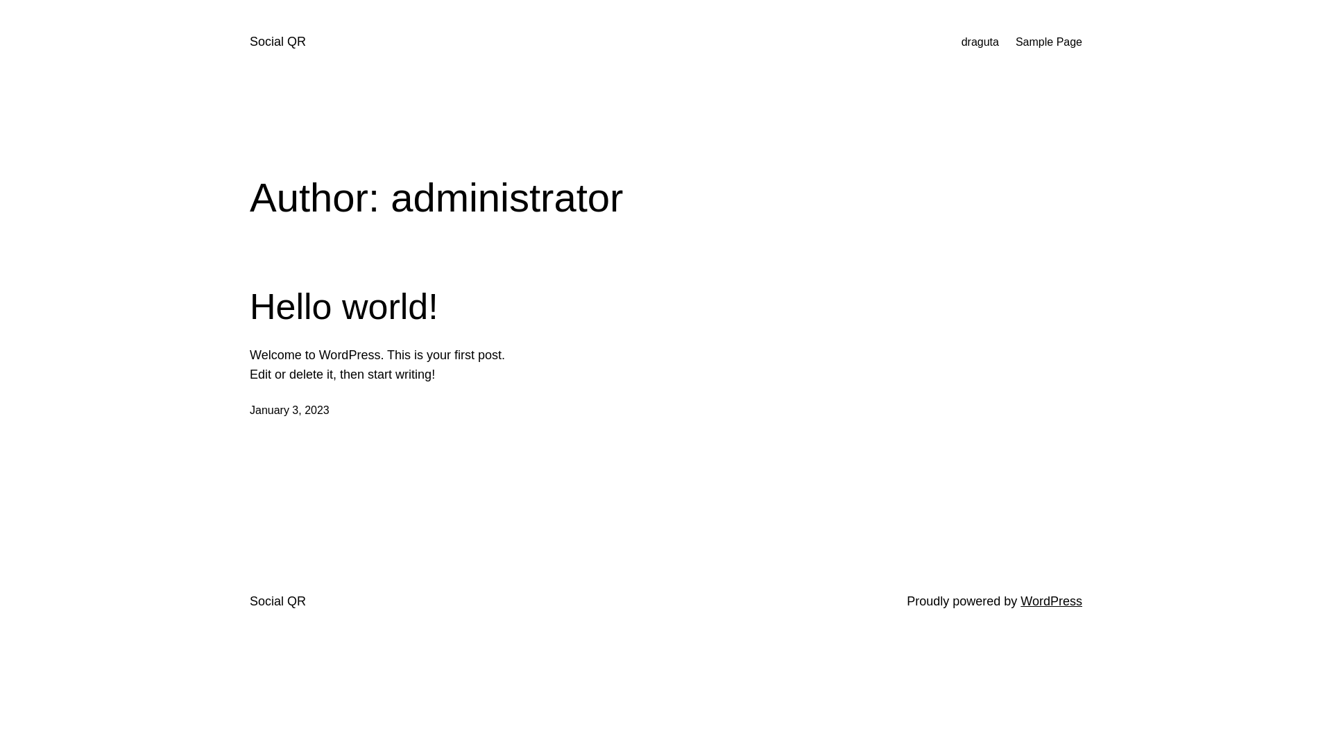 The height and width of the screenshot is (749, 1332). What do you see at coordinates (277, 601) in the screenshot?
I see `Social QR` at bounding box center [277, 601].